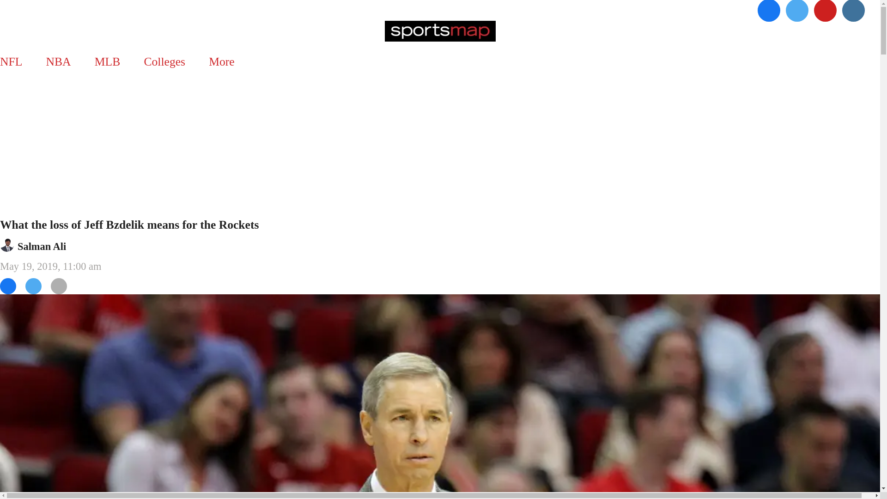 The height and width of the screenshot is (499, 887). I want to click on More, so click(222, 61).